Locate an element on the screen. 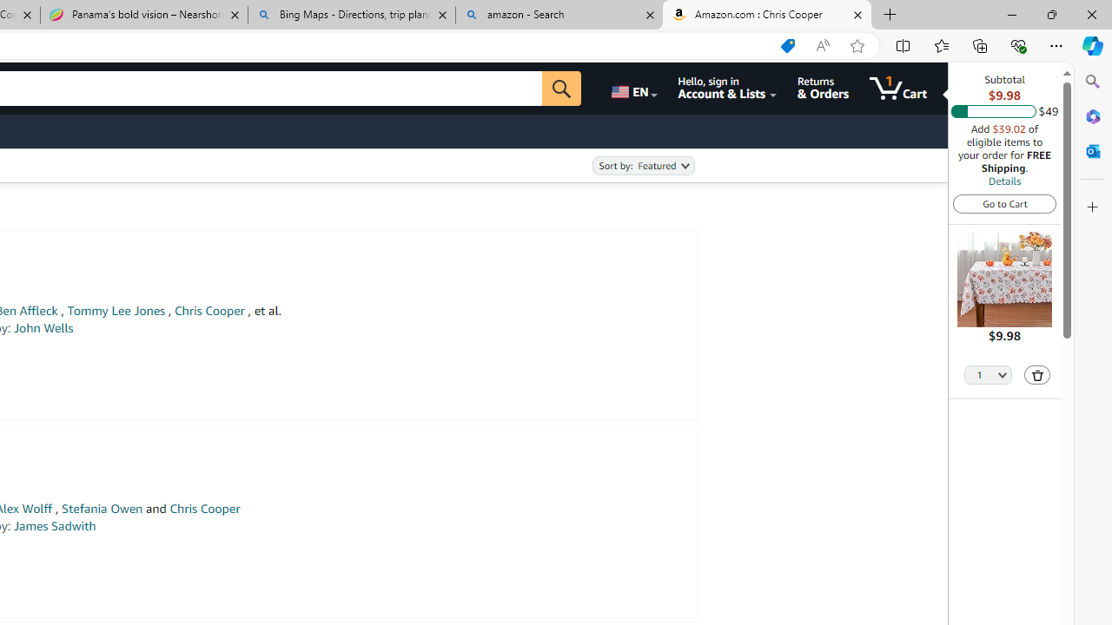 This screenshot has height=625, width=1112. Delete is located at coordinates (1037, 375).